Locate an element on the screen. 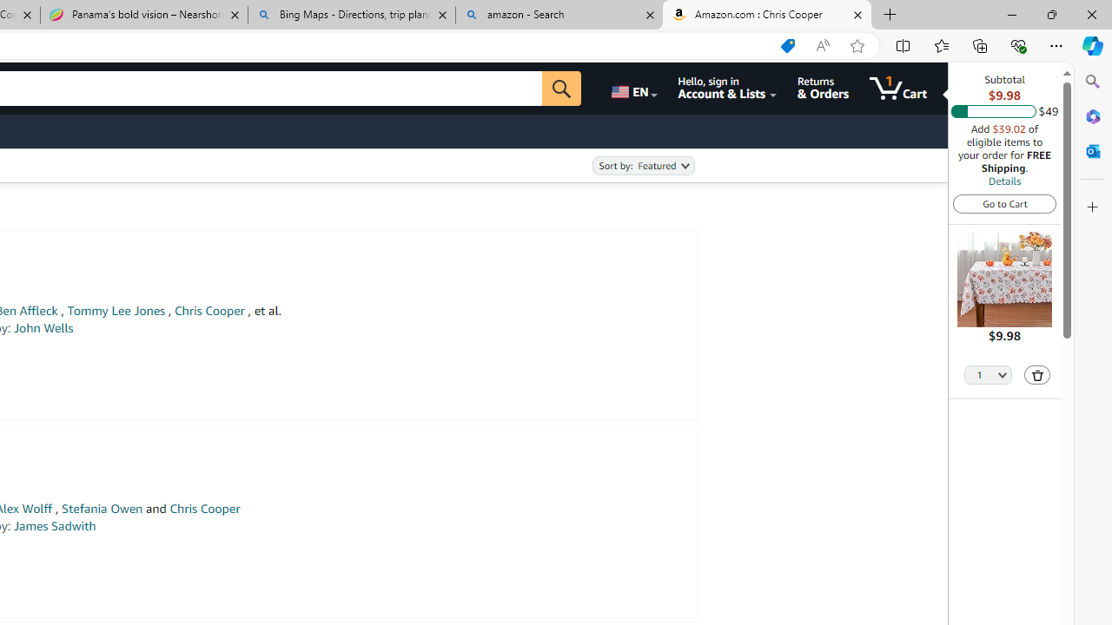 This screenshot has height=625, width=1112. Delete is located at coordinates (1037, 375).